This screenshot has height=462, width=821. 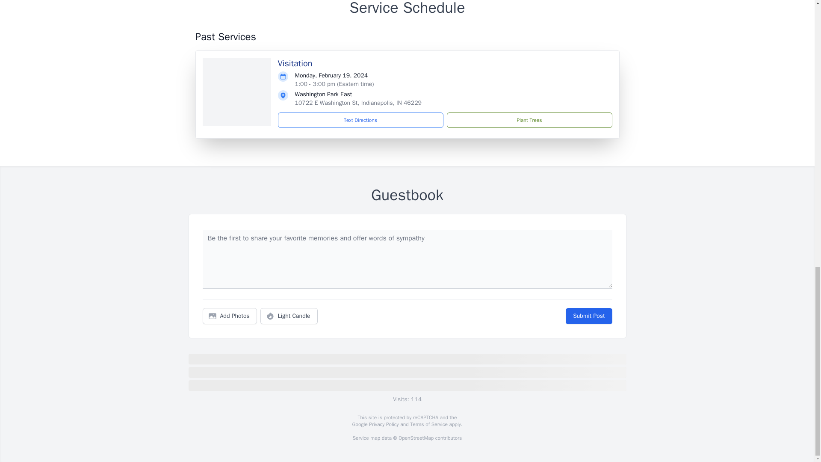 I want to click on Submit Post, so click(x=588, y=316).